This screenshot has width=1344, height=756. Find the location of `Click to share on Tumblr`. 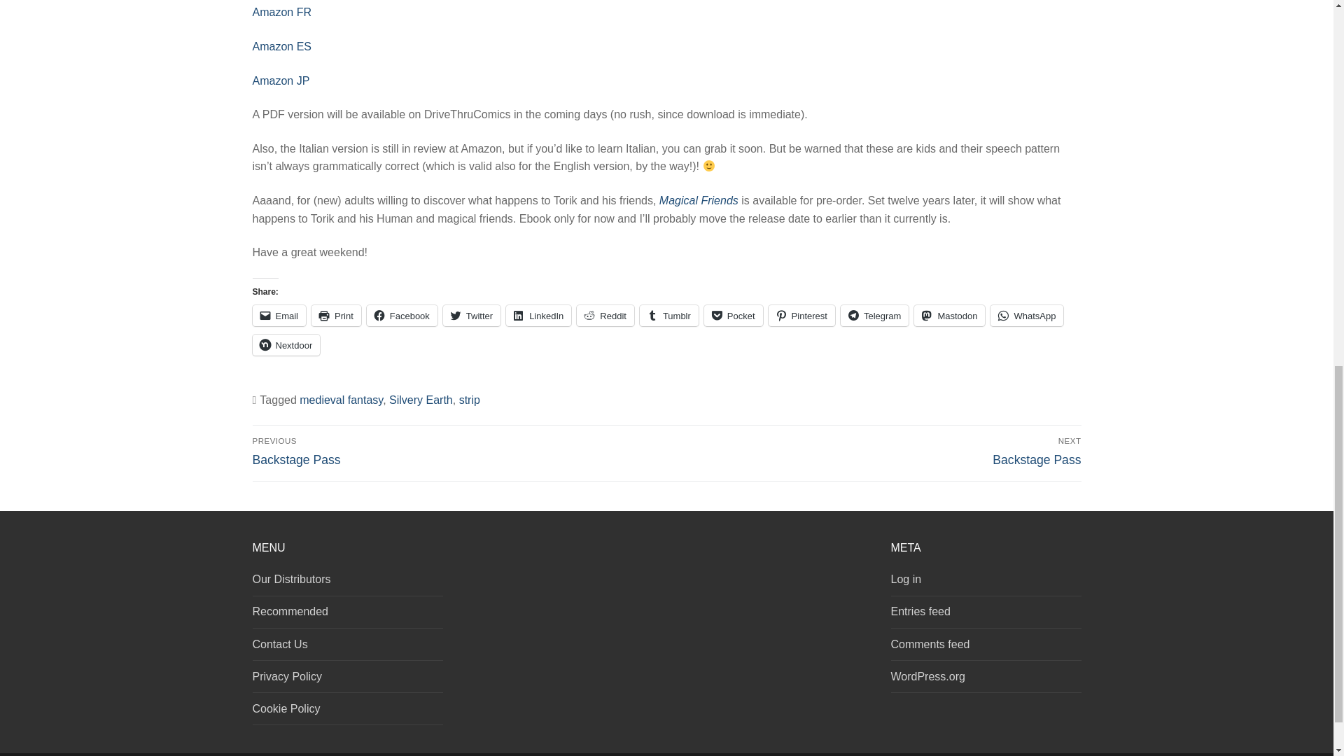

Click to share on Tumblr is located at coordinates (669, 315).